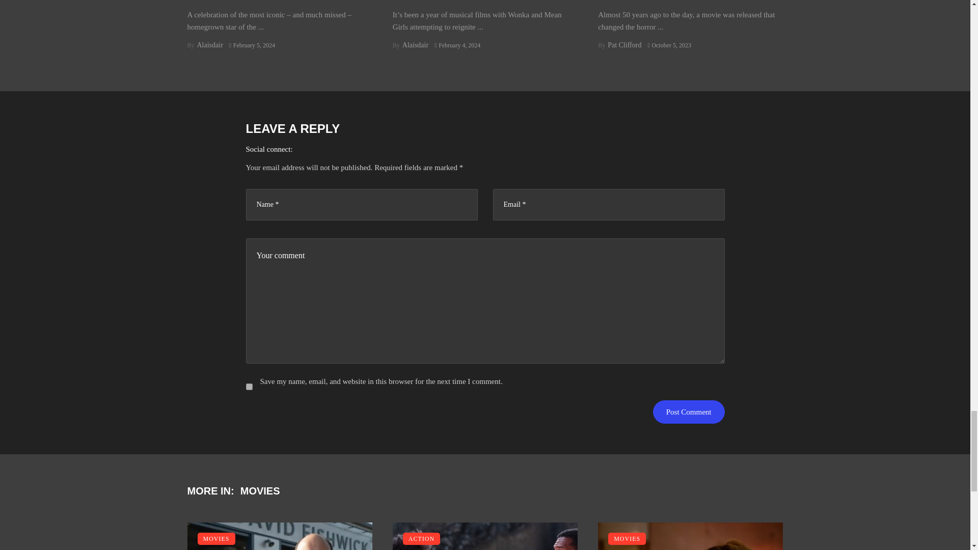 The height and width of the screenshot is (550, 978). What do you see at coordinates (249, 387) in the screenshot?
I see `yes` at bounding box center [249, 387].